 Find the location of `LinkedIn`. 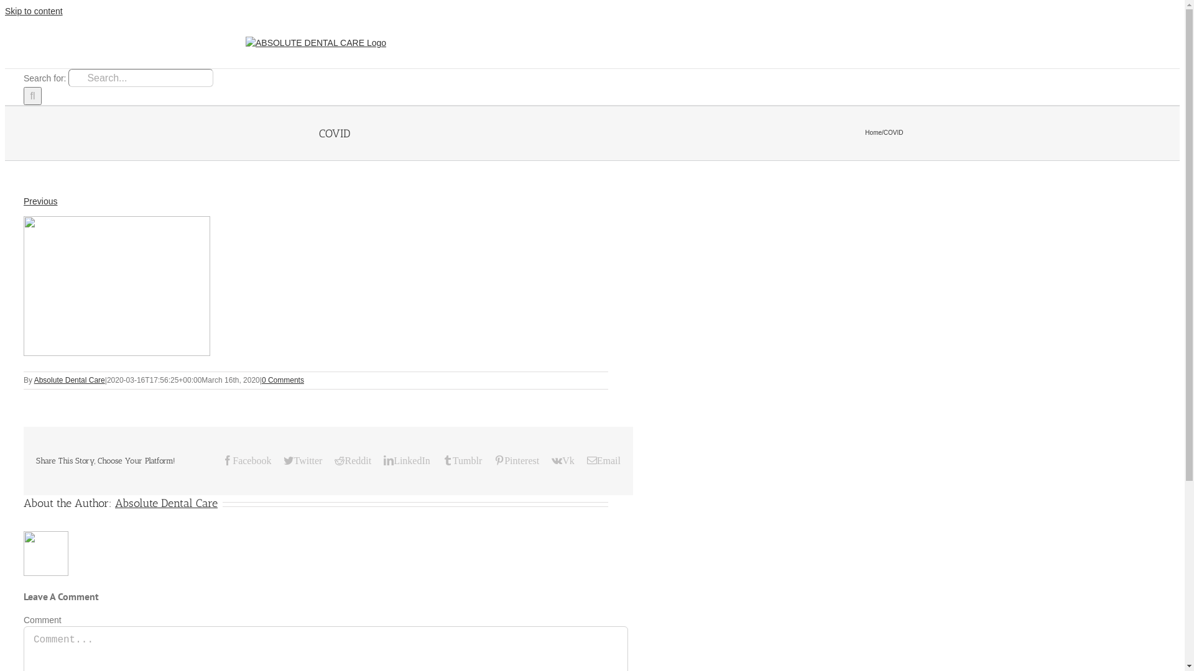

LinkedIn is located at coordinates (407, 460).